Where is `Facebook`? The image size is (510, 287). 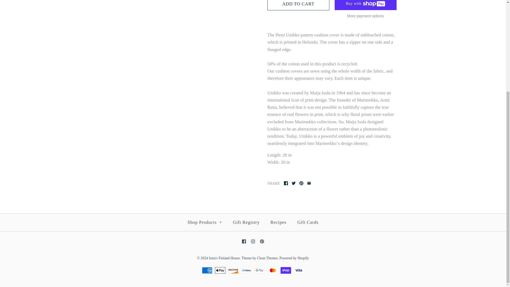
Facebook is located at coordinates (244, 241).